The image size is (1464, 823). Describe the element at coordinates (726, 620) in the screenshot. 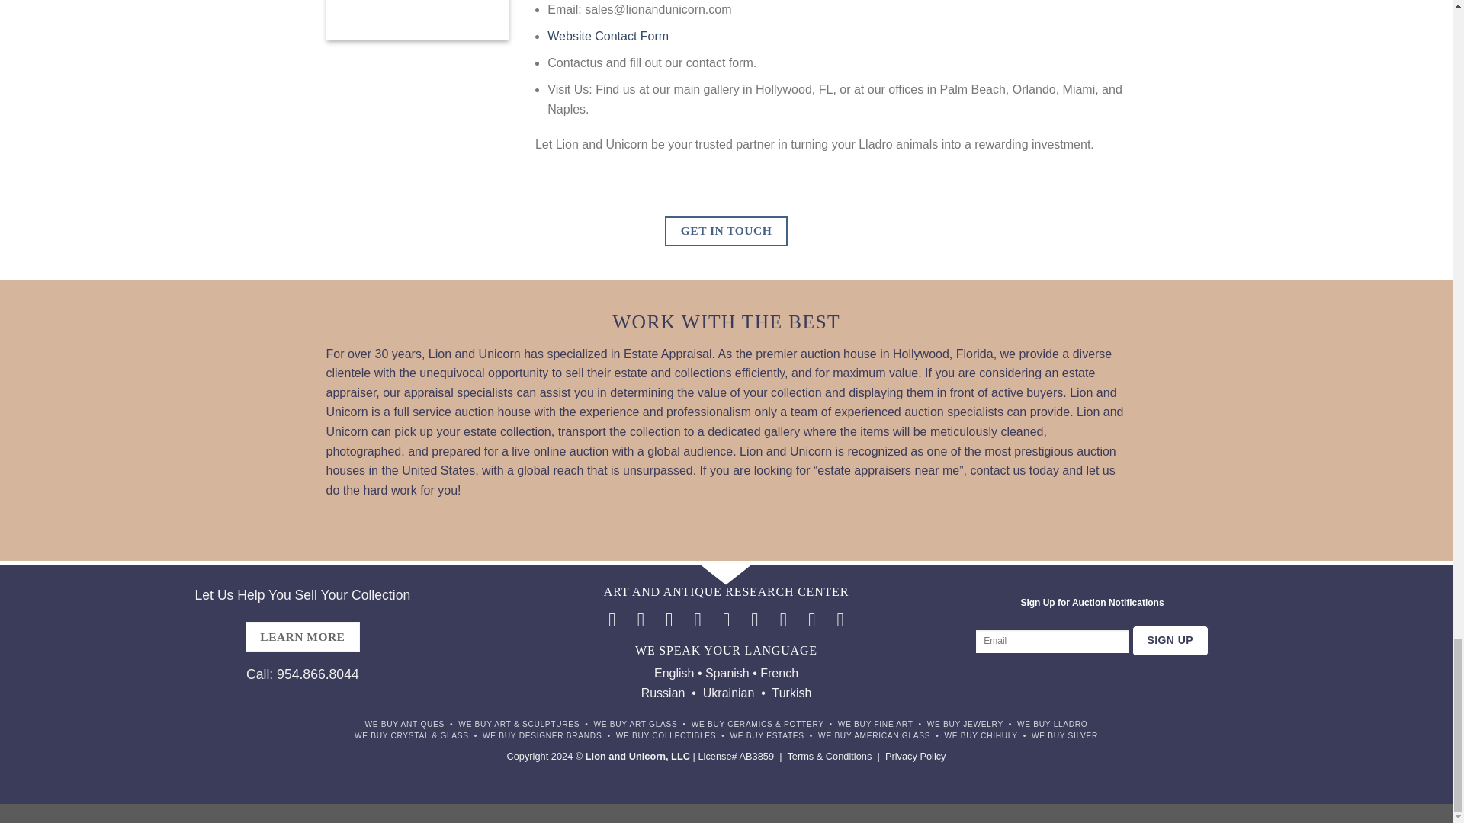

I see `Send us an email` at that location.